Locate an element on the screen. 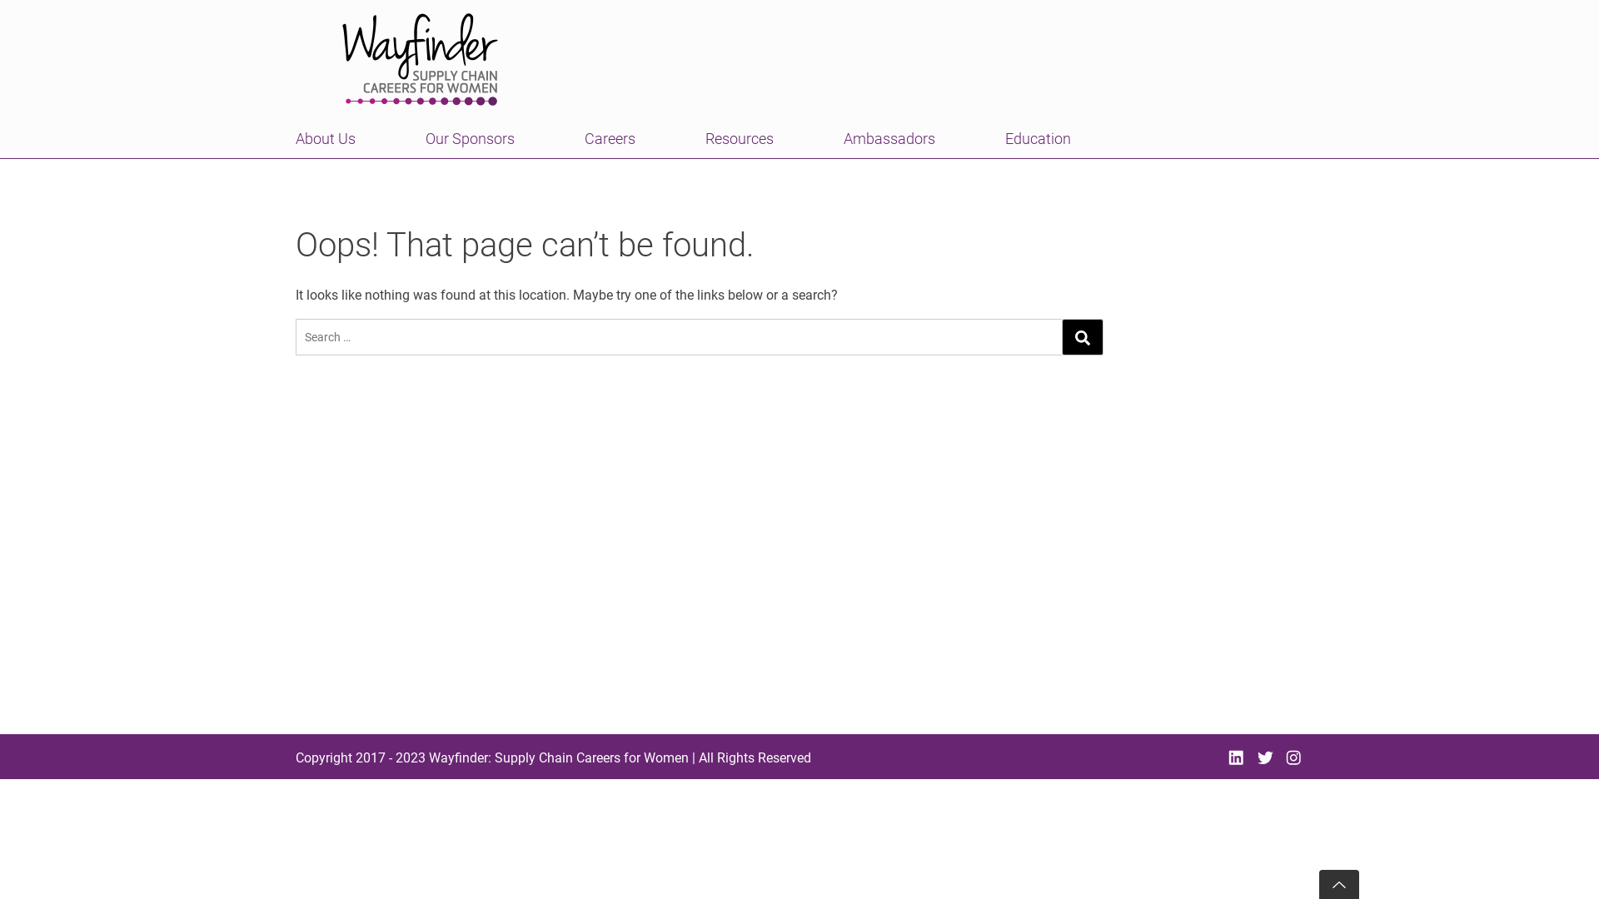 The image size is (1599, 899). Resources is located at coordinates (740, 138).